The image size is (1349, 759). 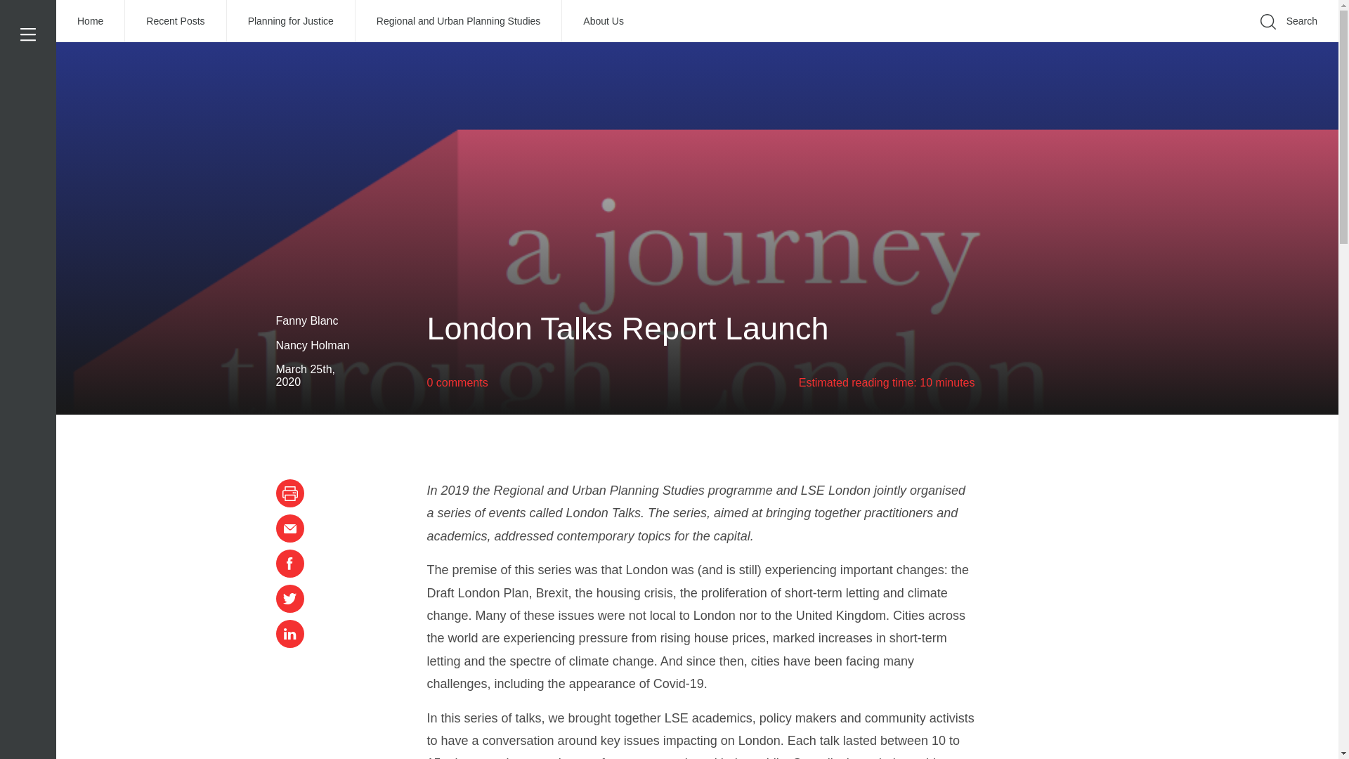 I want to click on Recent Posts, so click(x=176, y=21).